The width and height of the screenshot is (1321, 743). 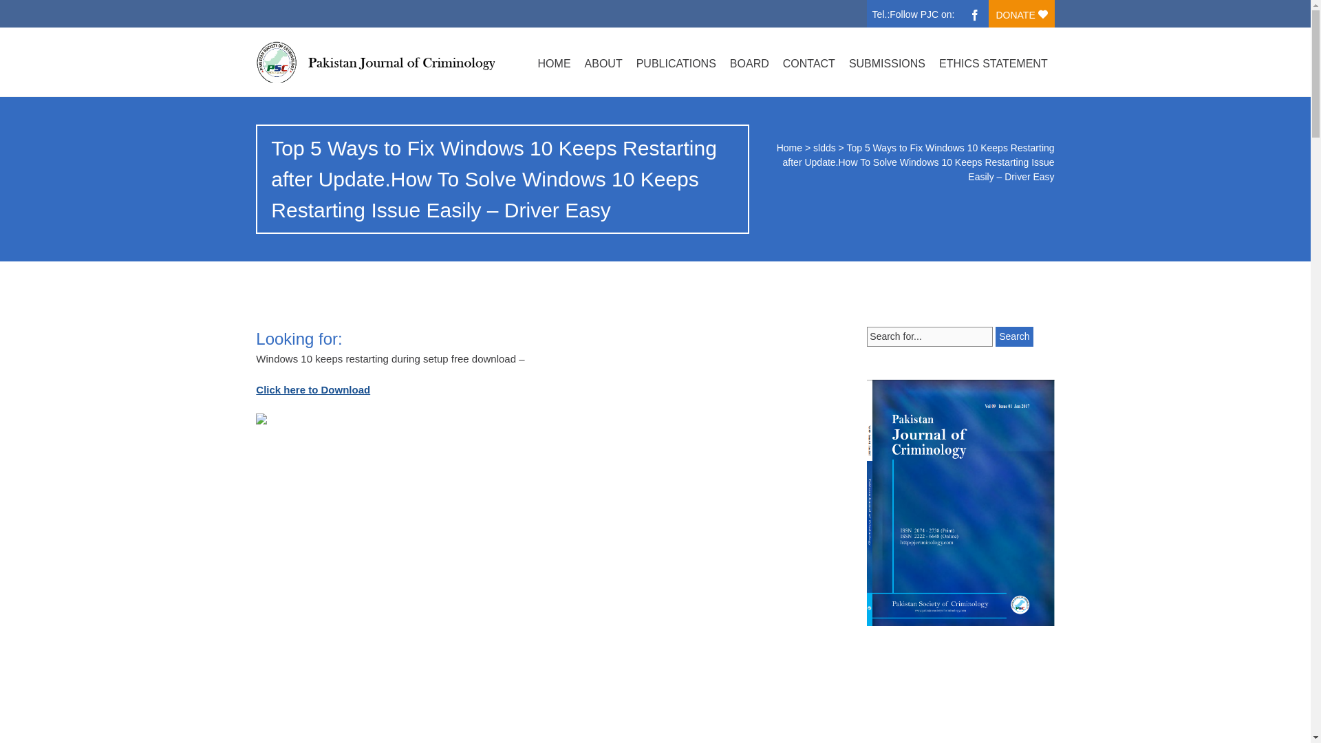 What do you see at coordinates (888, 63) in the screenshot?
I see `SUBMISSIONS` at bounding box center [888, 63].